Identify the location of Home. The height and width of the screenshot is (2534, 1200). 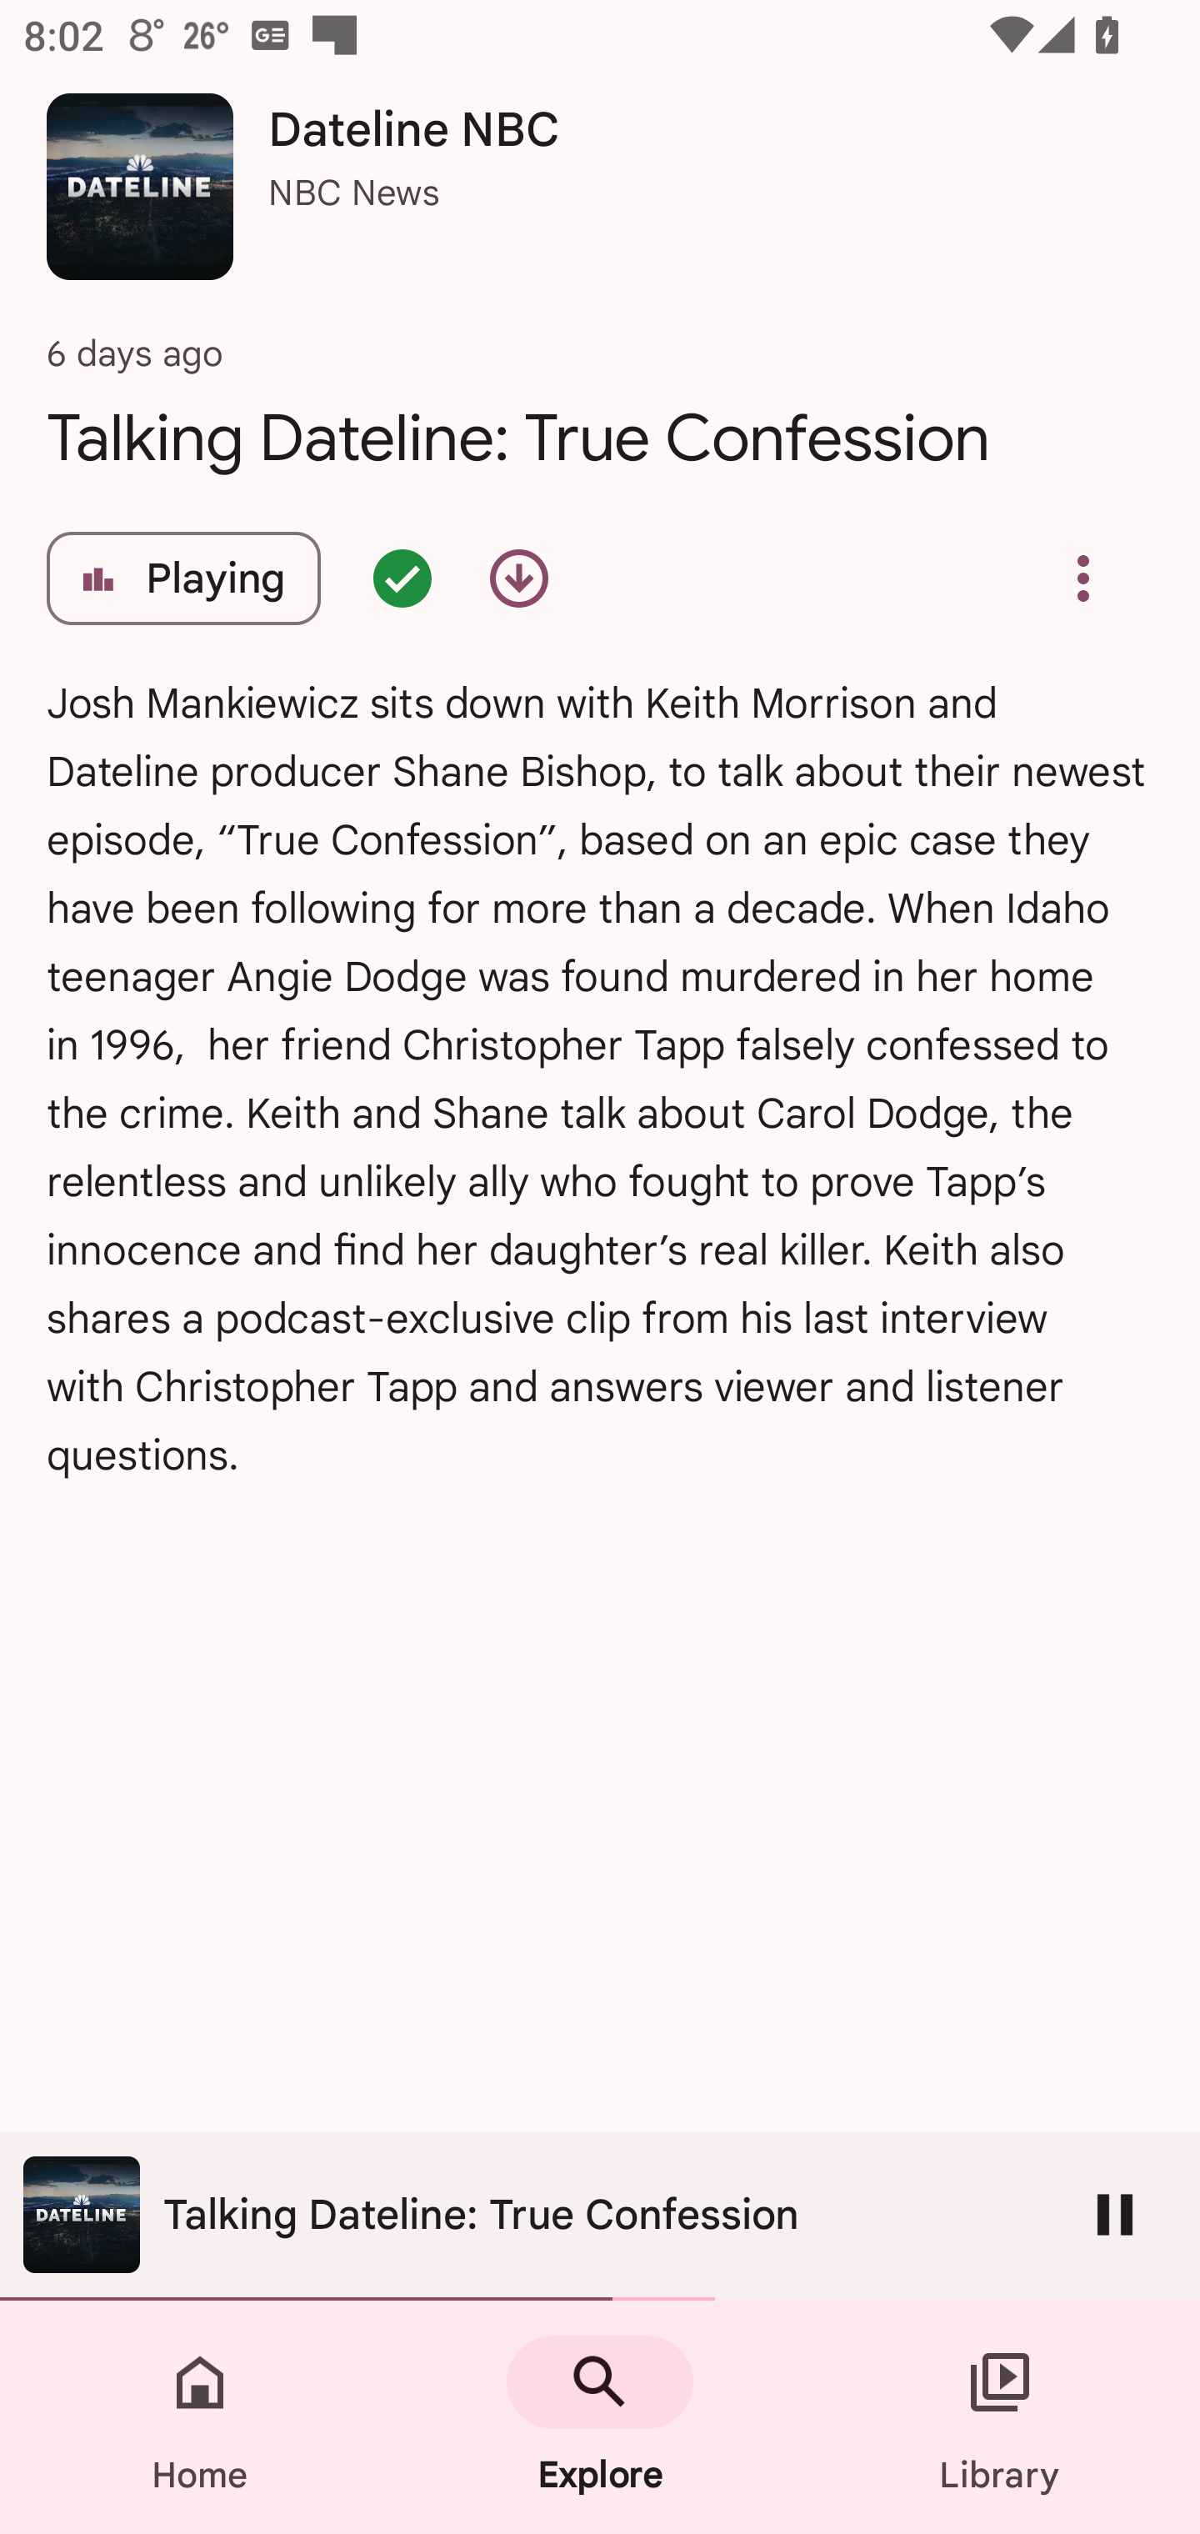
(200, 2417).